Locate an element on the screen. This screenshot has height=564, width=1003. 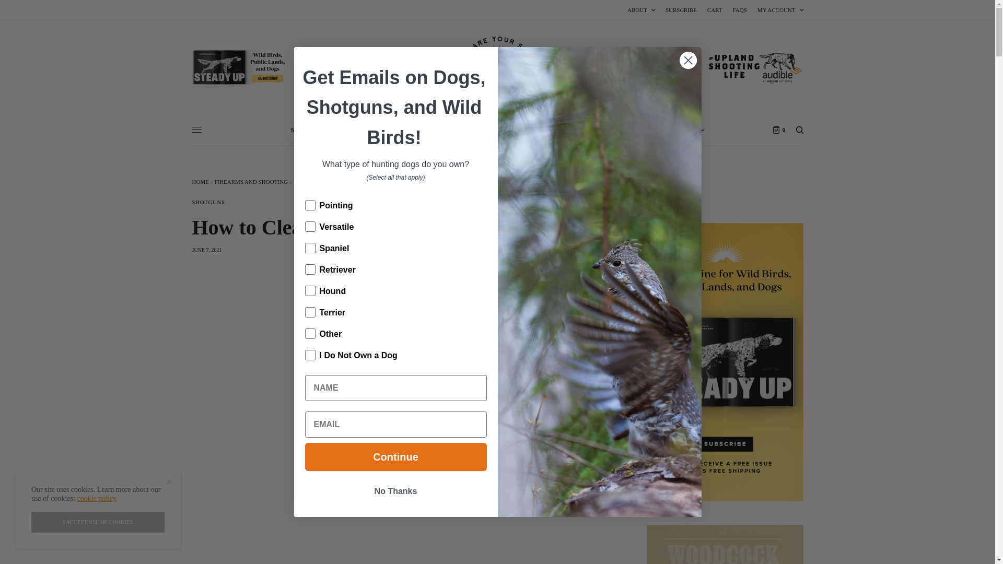
on is located at coordinates (308, 303).